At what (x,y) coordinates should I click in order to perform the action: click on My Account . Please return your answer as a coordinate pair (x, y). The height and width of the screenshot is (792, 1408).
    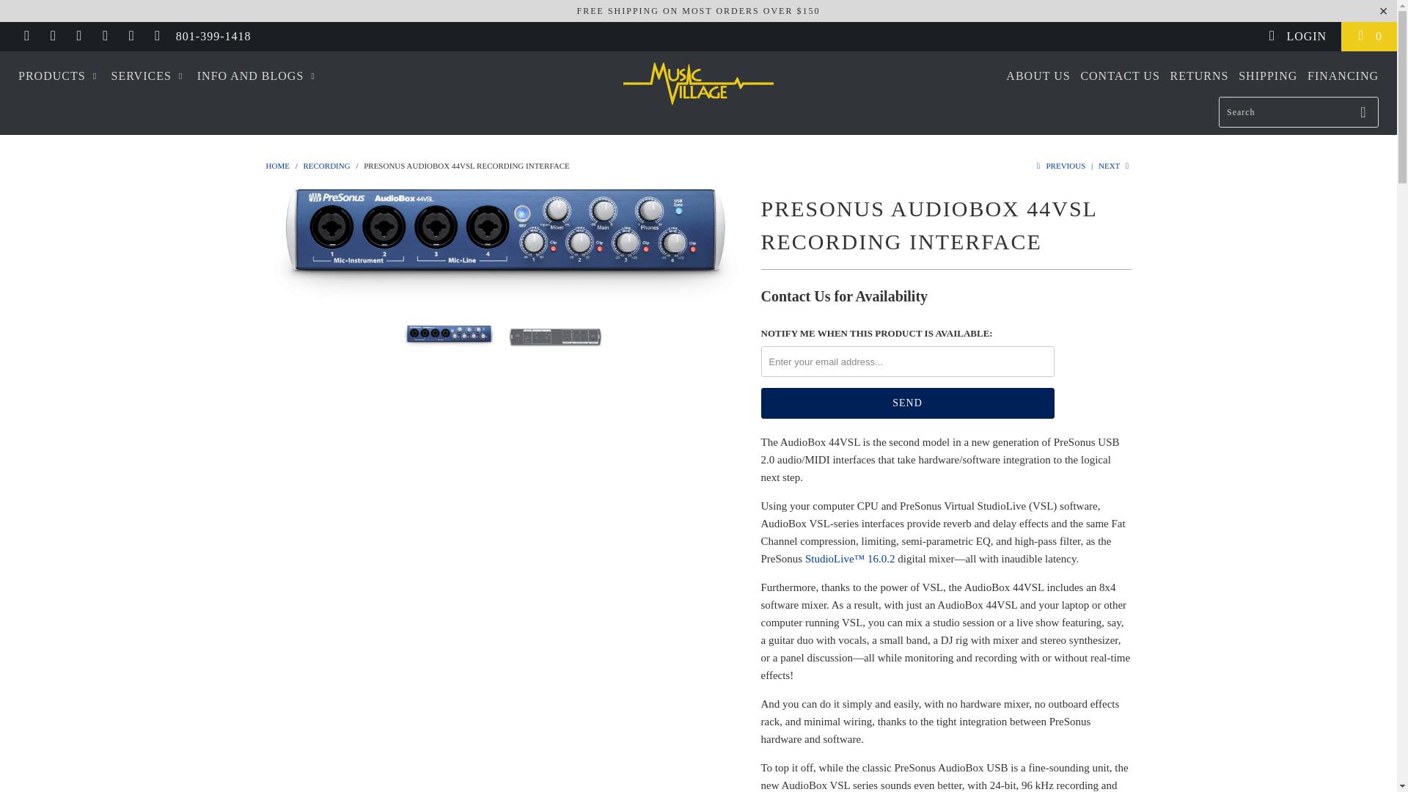
    Looking at the image, I should click on (1297, 37).